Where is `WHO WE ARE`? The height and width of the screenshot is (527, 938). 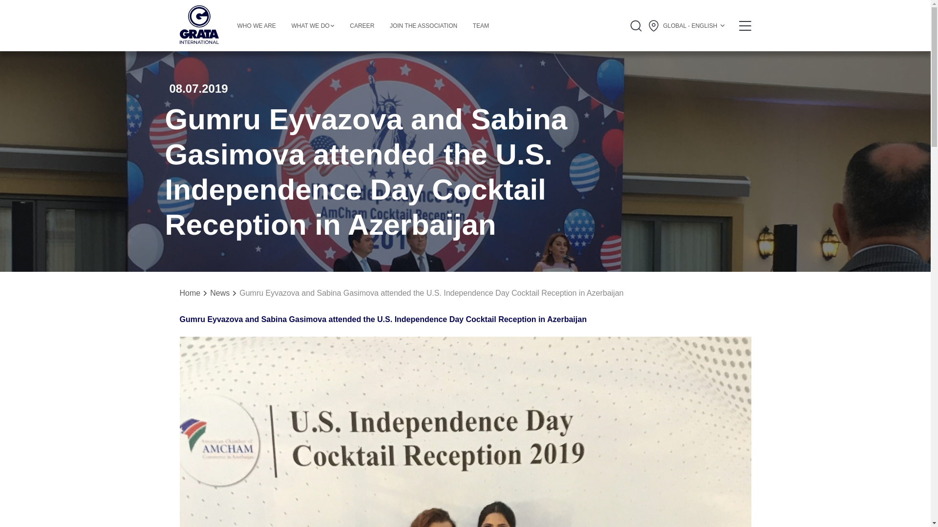
WHO WE ARE is located at coordinates (256, 26).